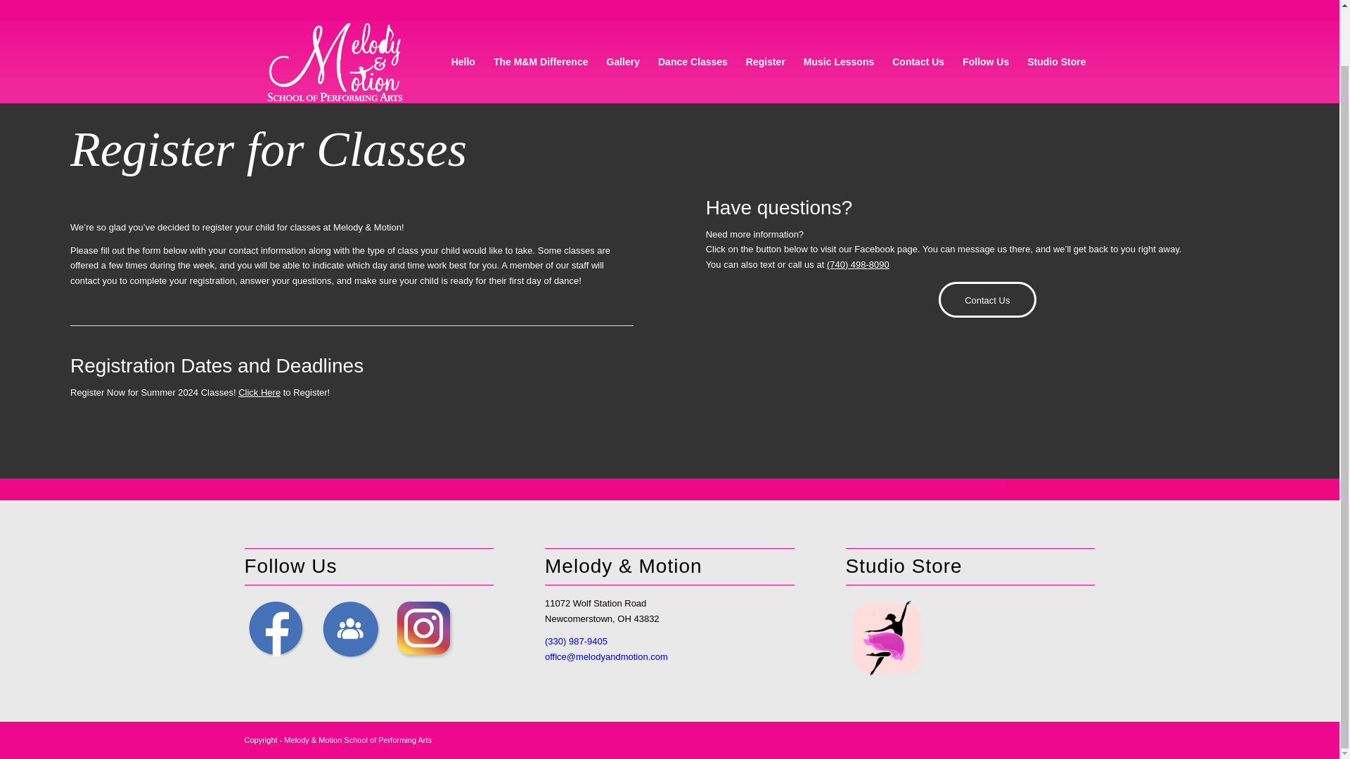  Describe the element at coordinates (985, 21) in the screenshot. I see `Follow Us` at that location.